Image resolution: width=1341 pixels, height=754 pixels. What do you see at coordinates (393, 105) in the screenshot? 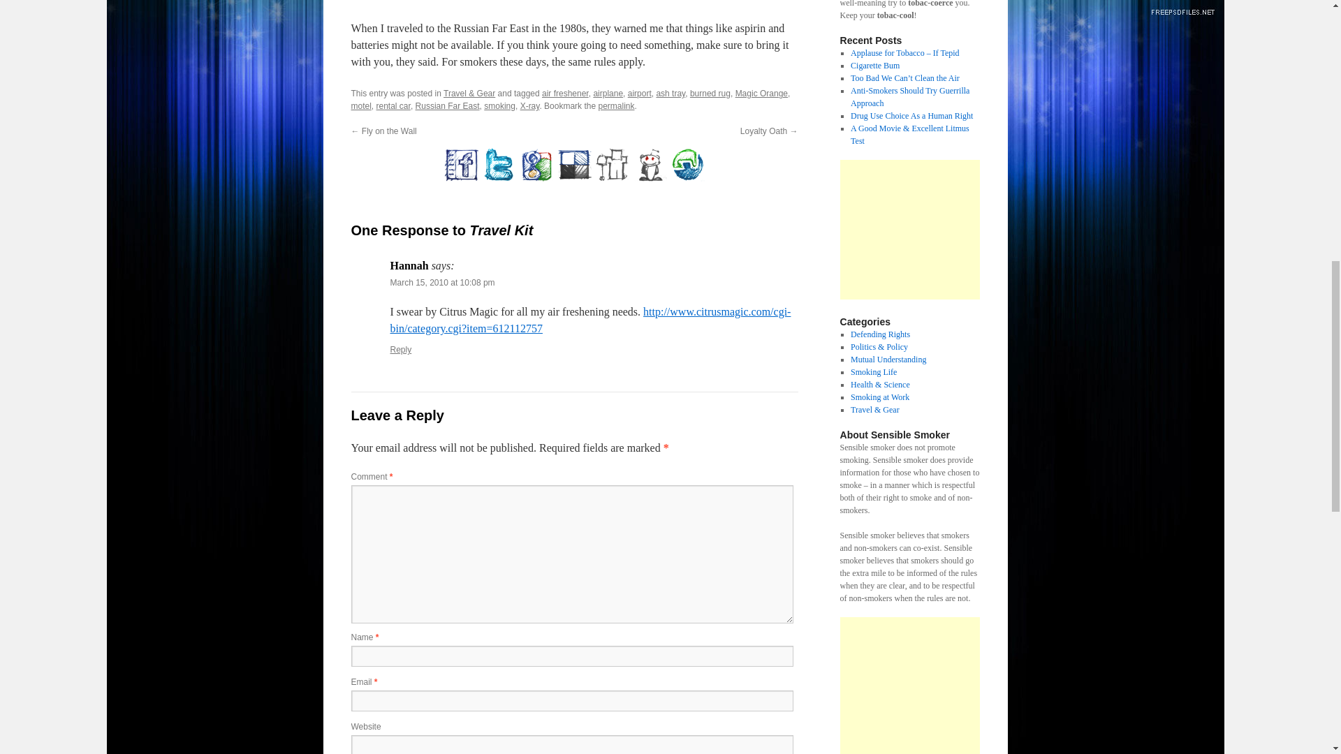
I see `rental car` at bounding box center [393, 105].